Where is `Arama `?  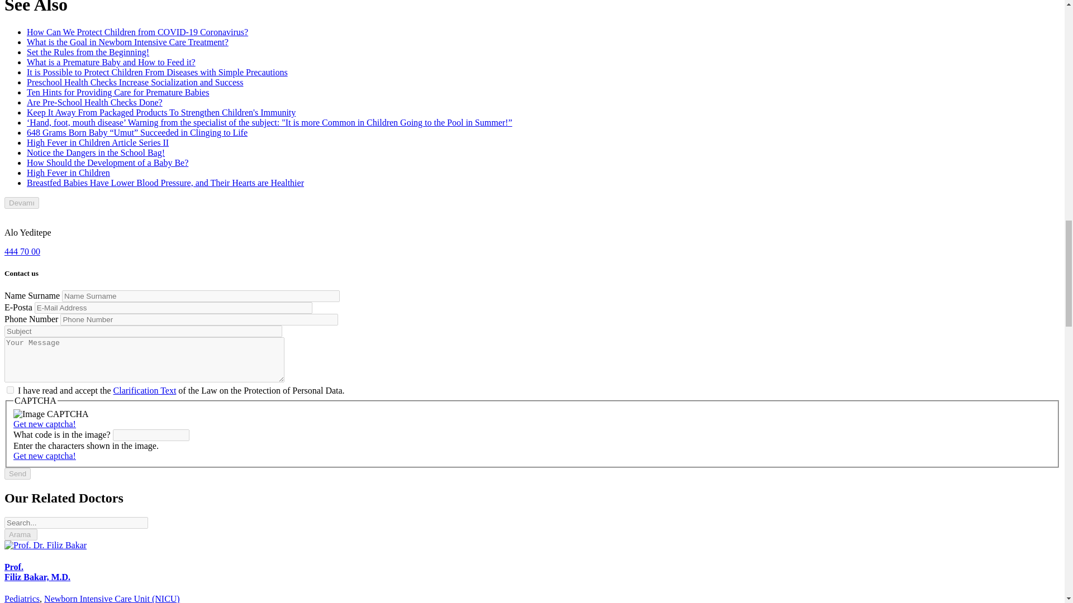 Arama  is located at coordinates (21, 534).